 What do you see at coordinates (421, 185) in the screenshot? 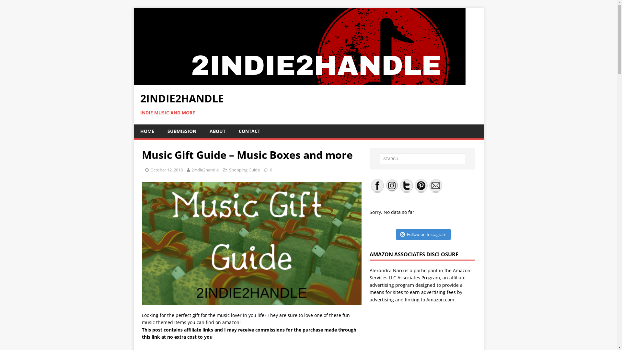
I see `Pinterest` at bounding box center [421, 185].